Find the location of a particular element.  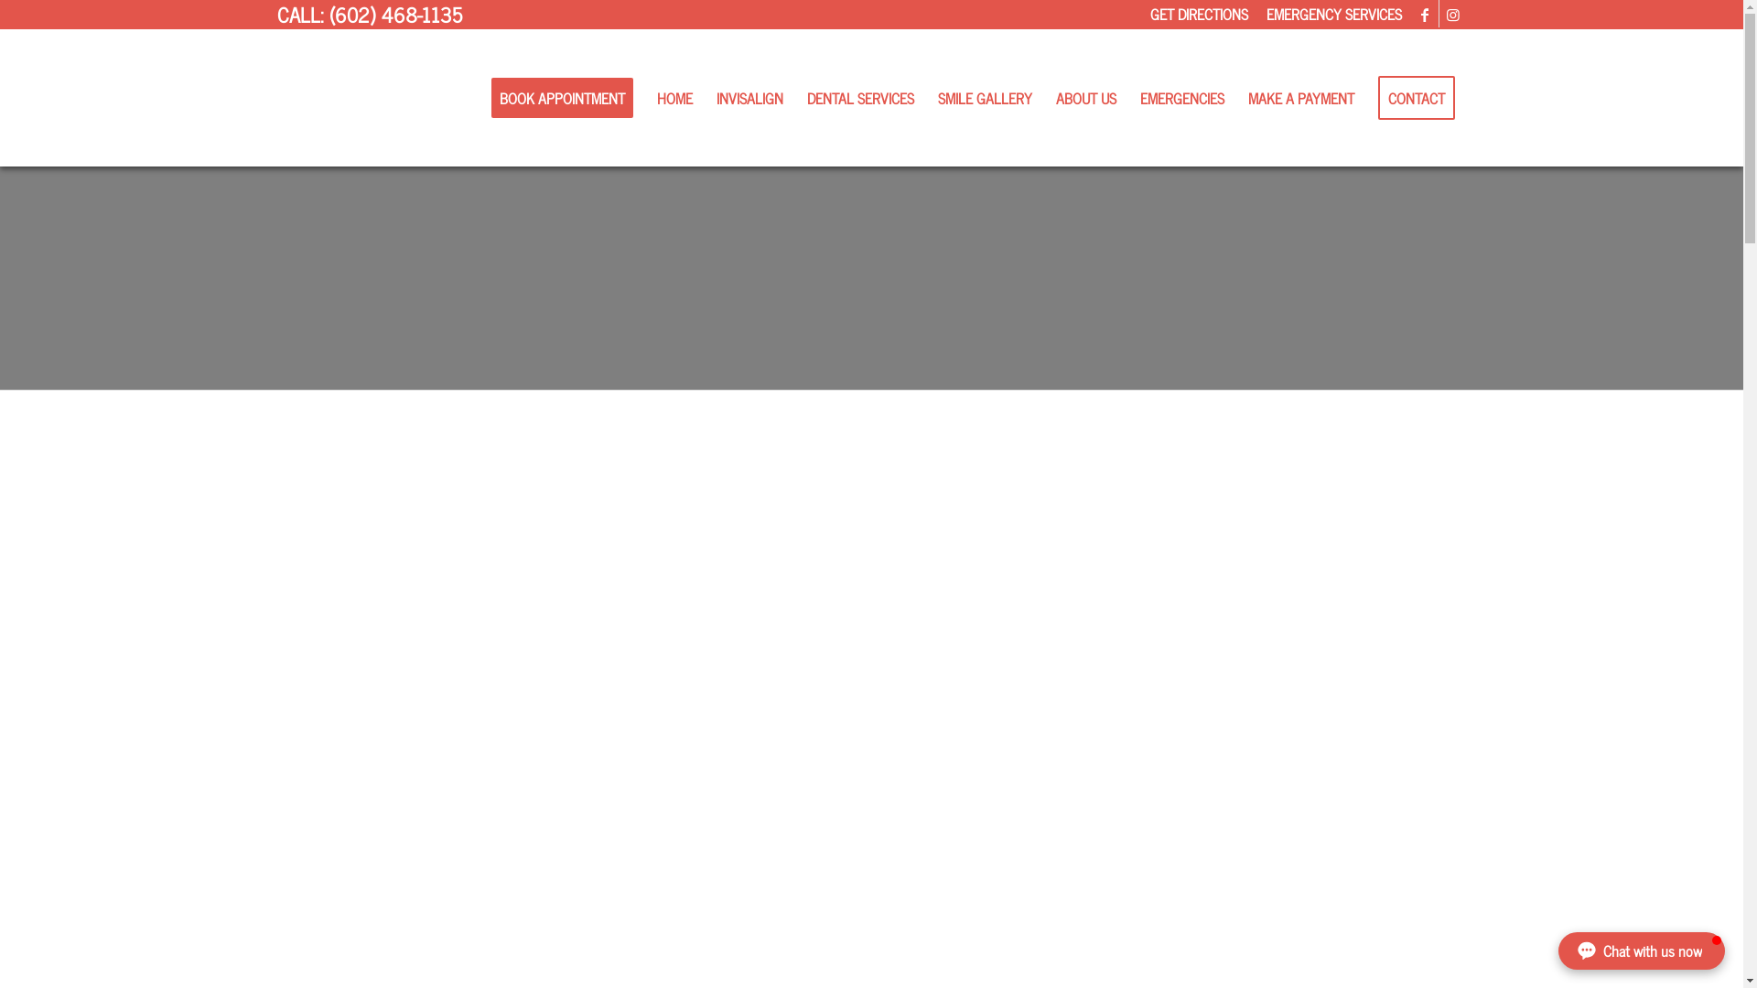

SMILE GALLERY is located at coordinates (985, 98).